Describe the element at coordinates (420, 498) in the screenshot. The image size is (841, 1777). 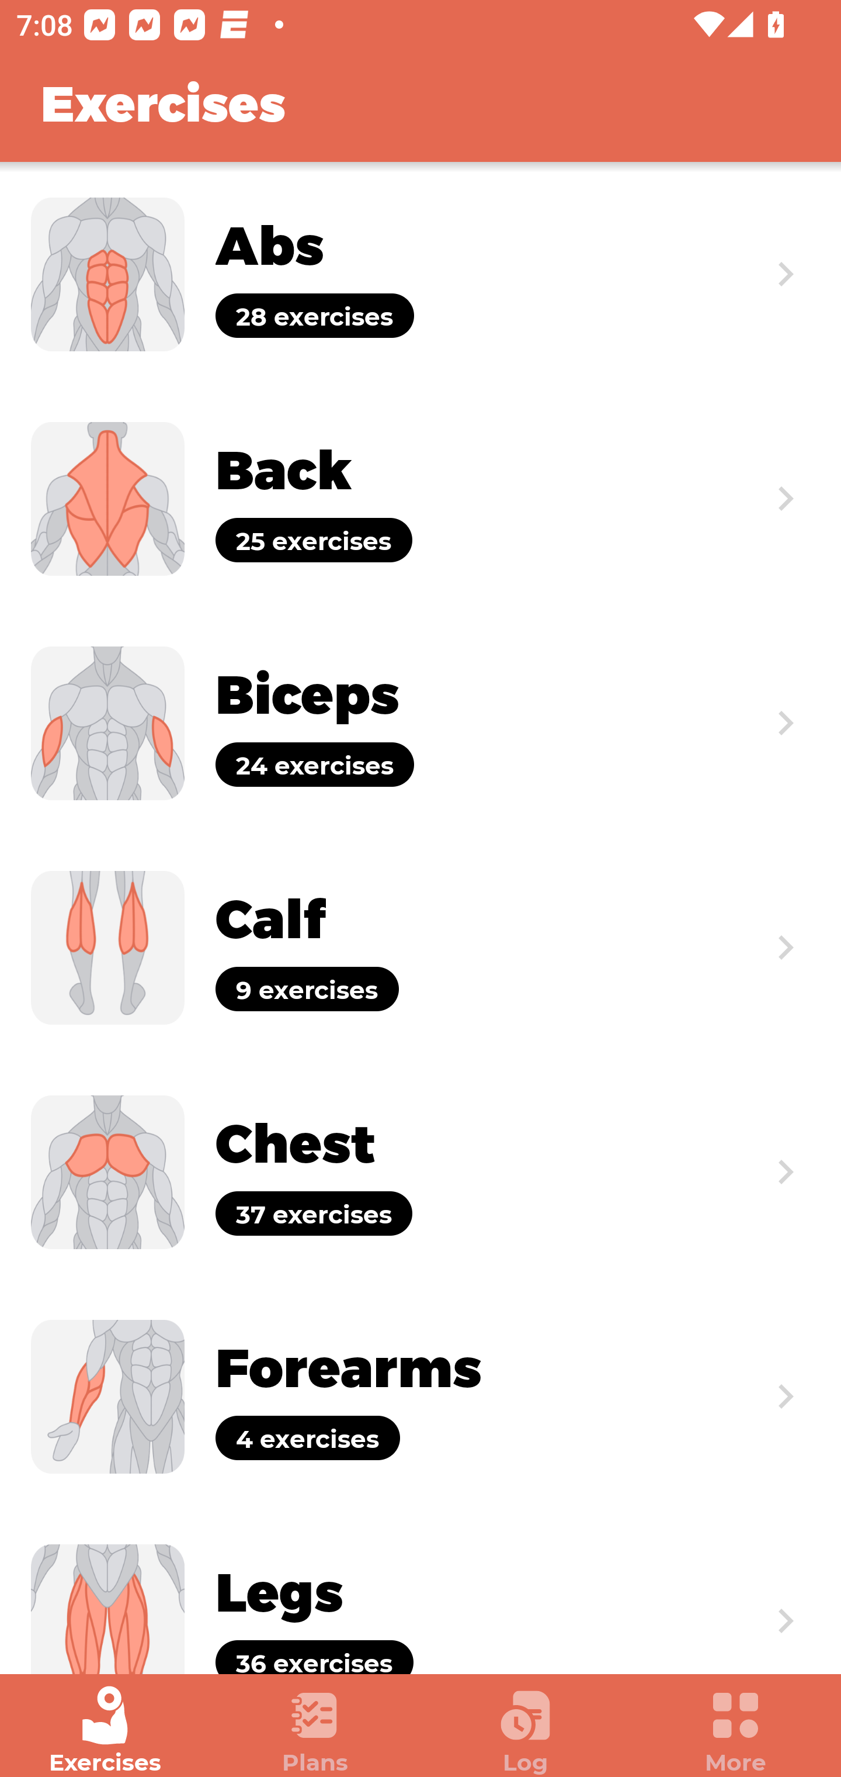
I see `Exercise Back 25 exercises` at that location.